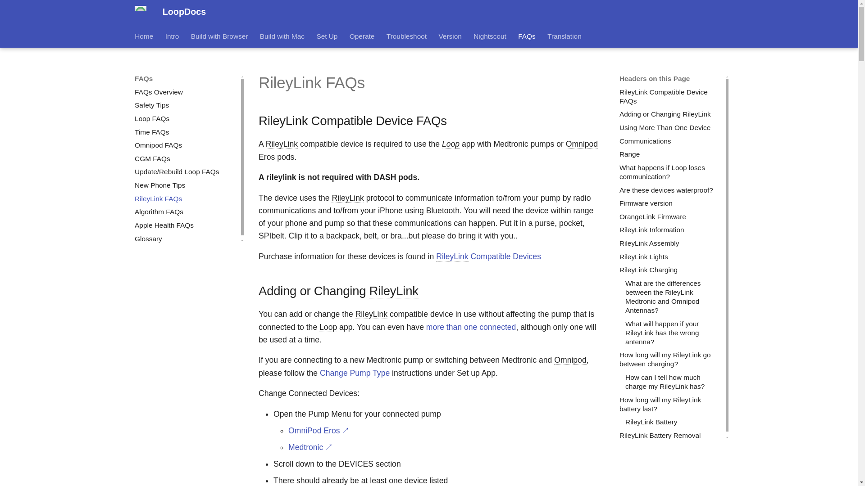  Describe the element at coordinates (489, 36) in the screenshot. I see `Nightscout` at that location.